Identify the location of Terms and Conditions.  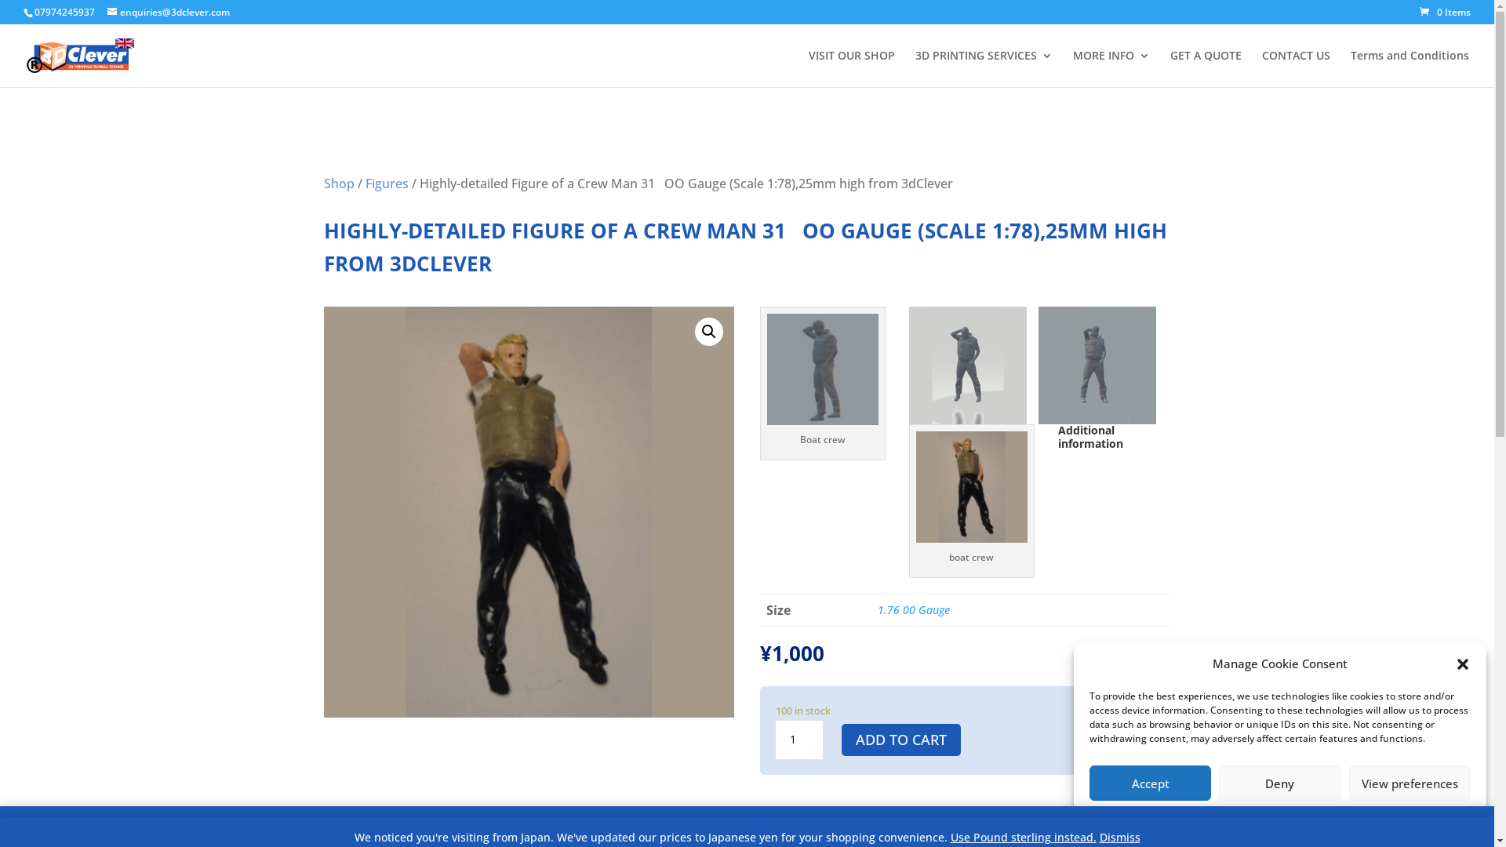
(1410, 69).